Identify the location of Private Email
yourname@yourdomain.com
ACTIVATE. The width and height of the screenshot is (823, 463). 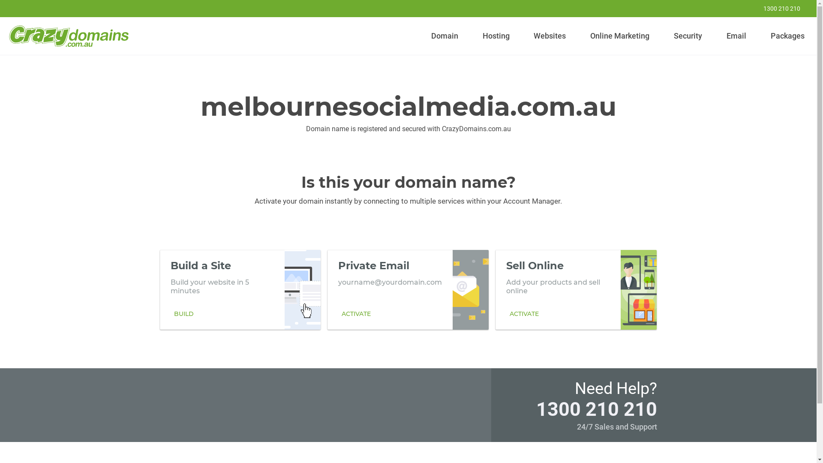
(408, 289).